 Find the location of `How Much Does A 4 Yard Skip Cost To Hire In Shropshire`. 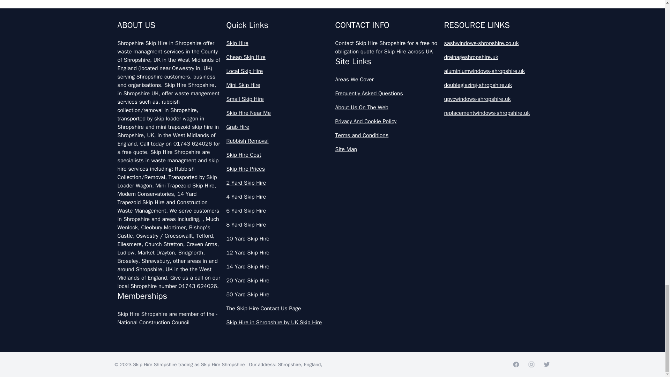

How Much Does A 4 Yard Skip Cost To Hire In Shropshire is located at coordinates (332, 201).